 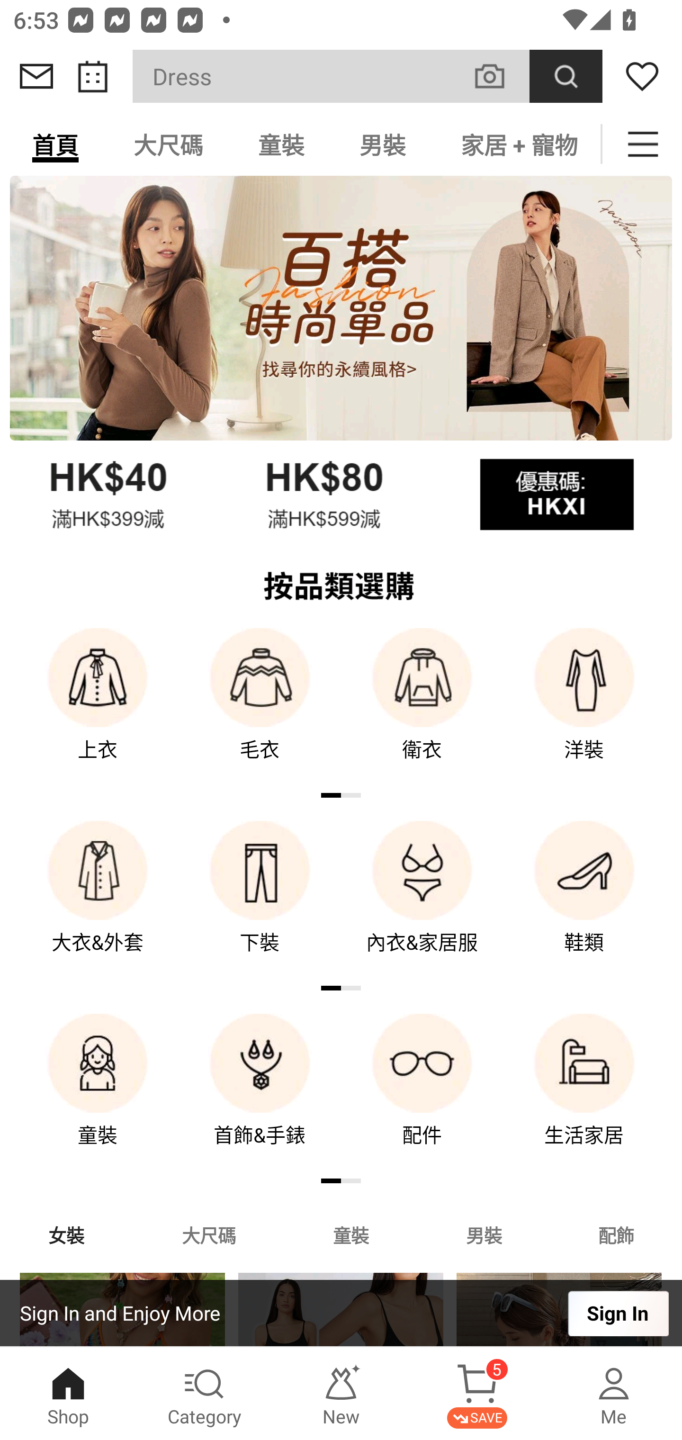 What do you see at coordinates (260, 1093) in the screenshot?
I see `首飾&手錶` at bounding box center [260, 1093].